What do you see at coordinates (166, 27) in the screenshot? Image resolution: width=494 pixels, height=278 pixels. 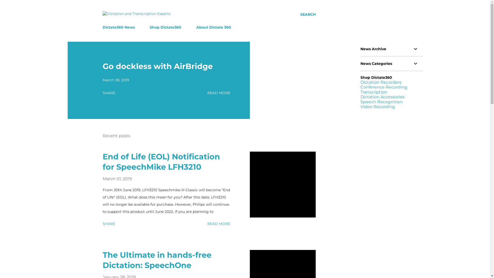 I see `Shop Dictate360` at bounding box center [166, 27].